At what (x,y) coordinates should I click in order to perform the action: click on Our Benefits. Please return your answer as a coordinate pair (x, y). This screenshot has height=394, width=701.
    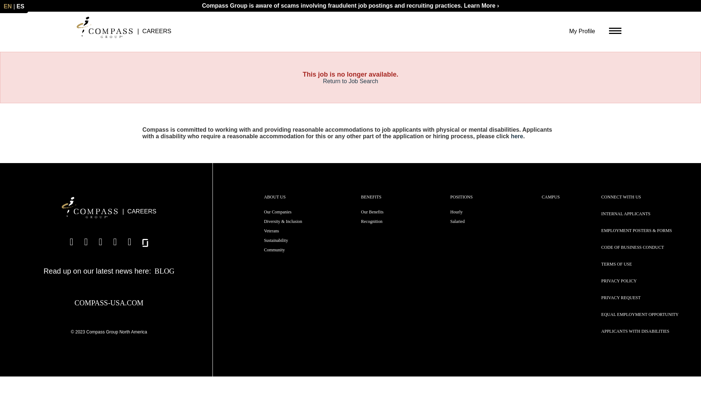
    Looking at the image, I should click on (372, 212).